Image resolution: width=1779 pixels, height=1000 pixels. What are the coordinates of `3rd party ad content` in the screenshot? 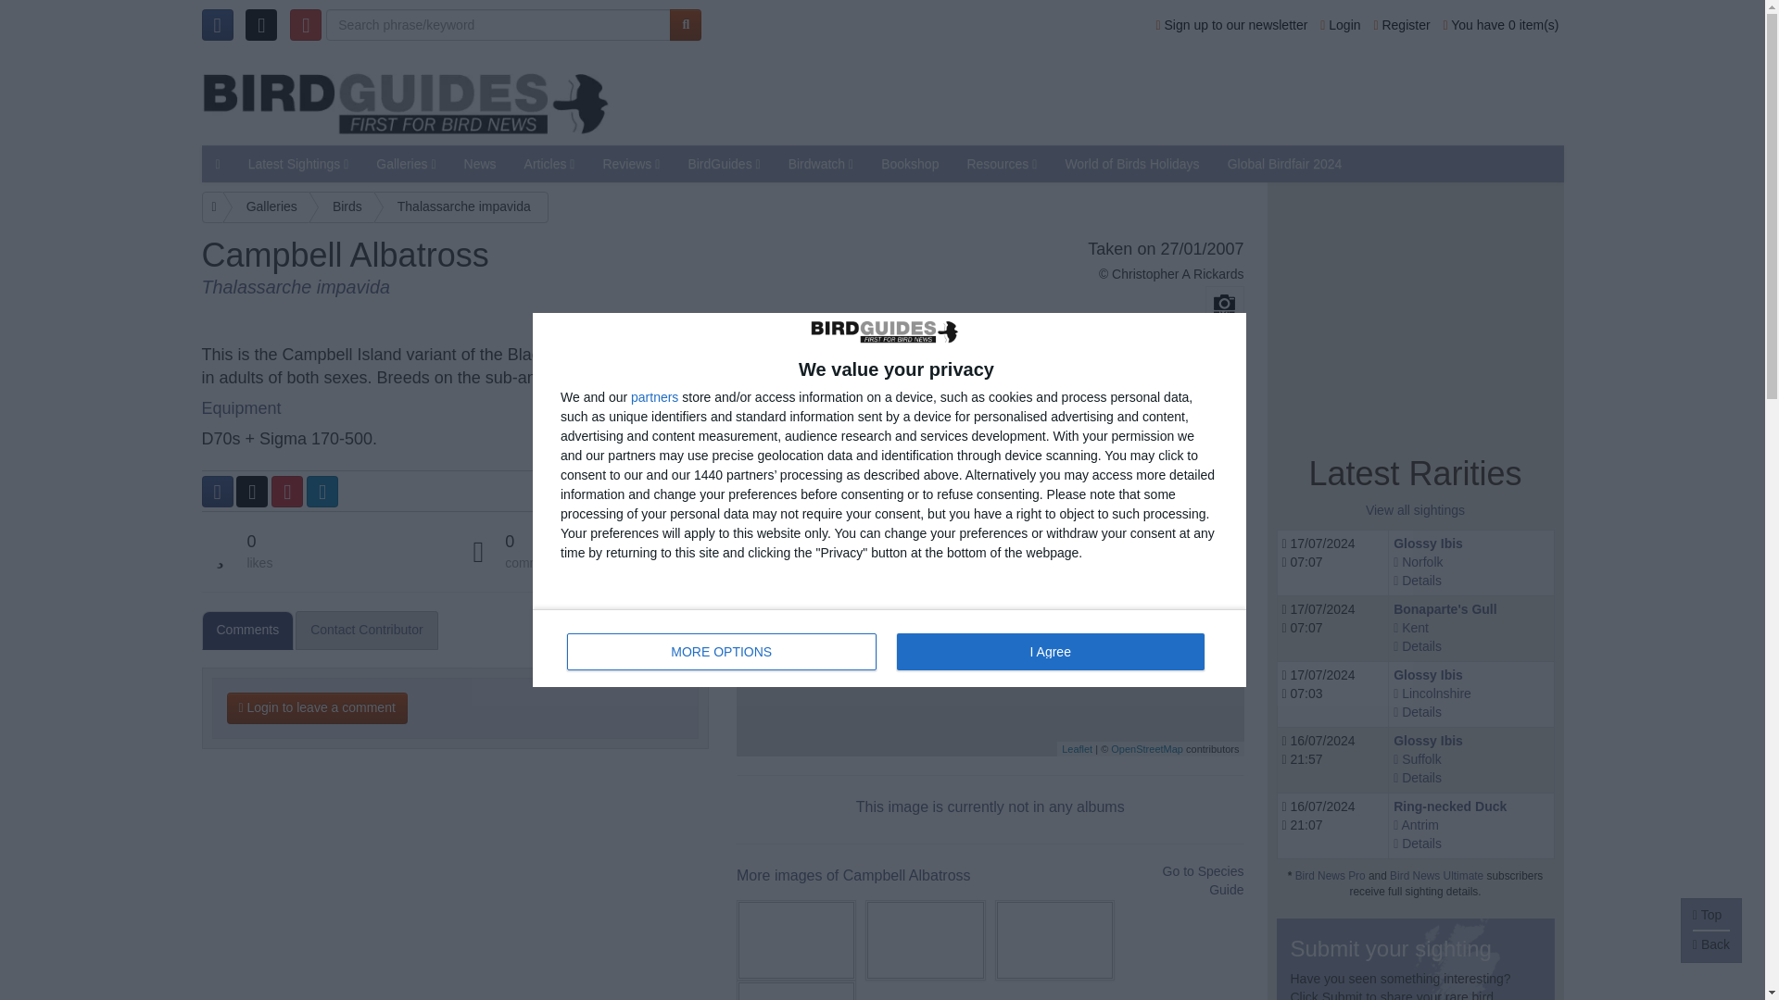 It's located at (1401, 24).